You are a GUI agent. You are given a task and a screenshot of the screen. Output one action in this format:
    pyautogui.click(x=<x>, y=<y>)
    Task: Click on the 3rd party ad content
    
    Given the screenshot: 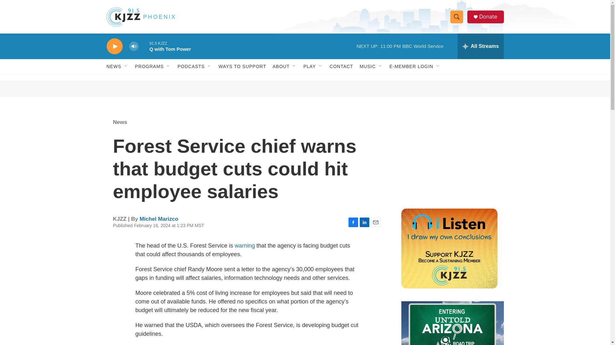 What is the action you would take?
    pyautogui.click(x=305, y=89)
    